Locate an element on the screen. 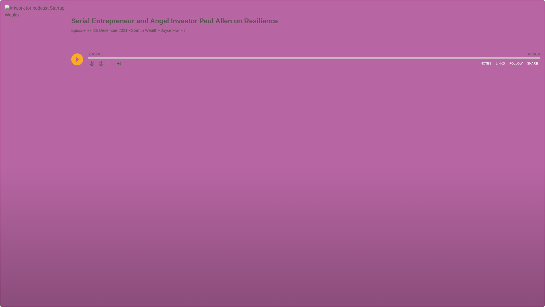 This screenshot has width=545, height=307. NOTES is located at coordinates (486, 63).